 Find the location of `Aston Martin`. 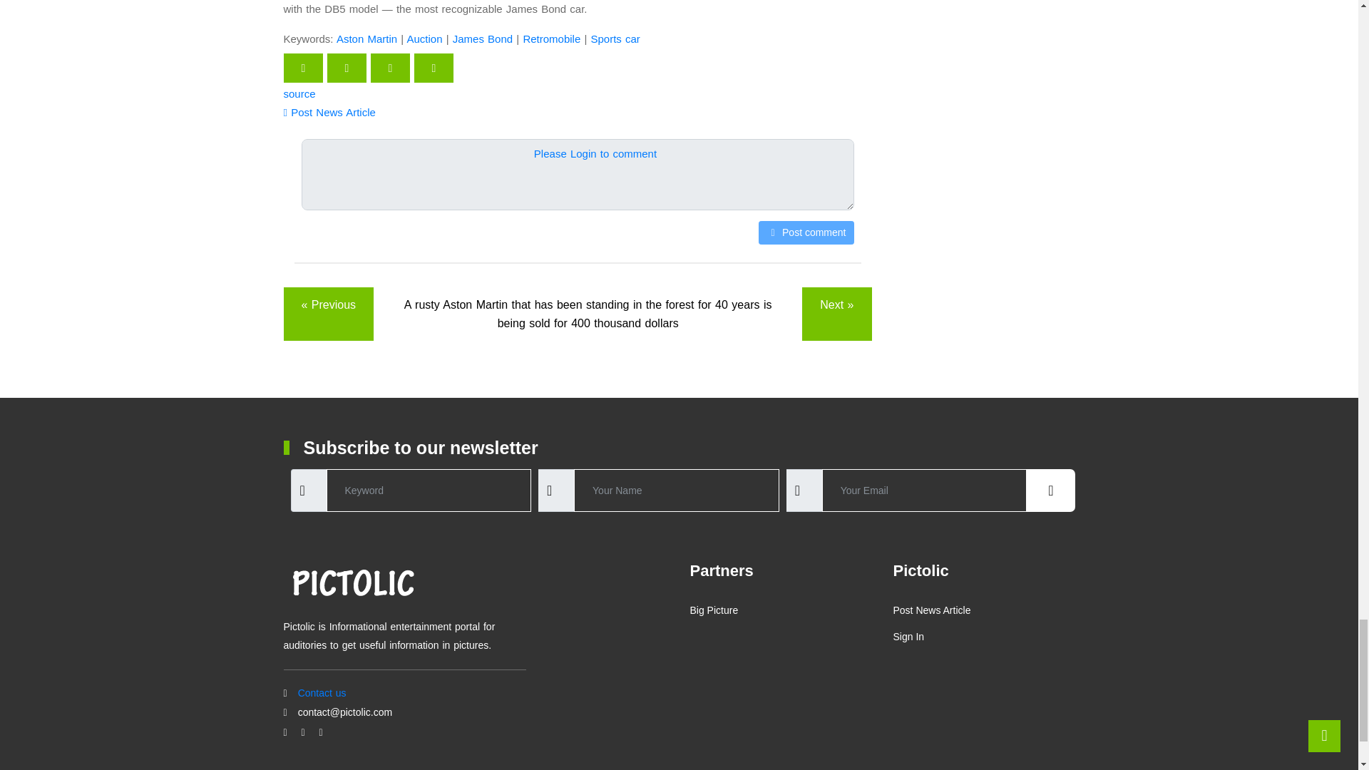

Aston Martin is located at coordinates (366, 38).